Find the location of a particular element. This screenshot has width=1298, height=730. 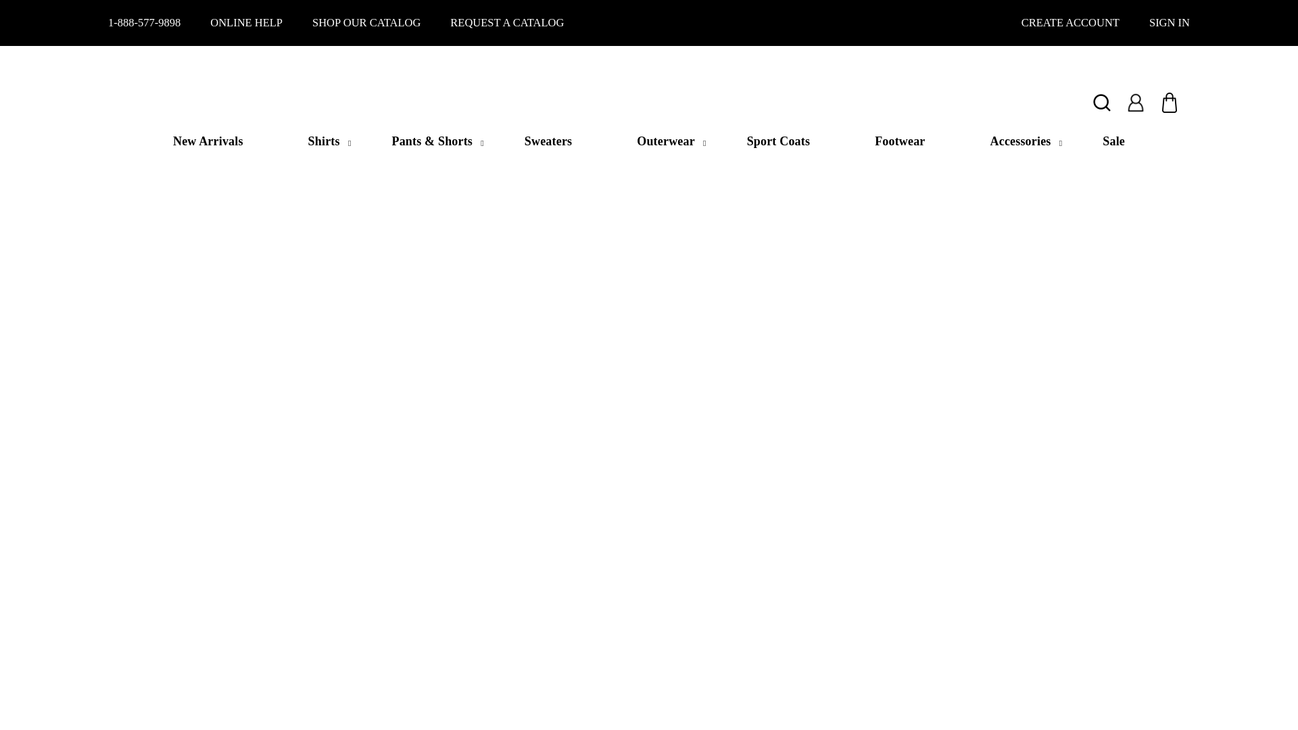

Shirts is located at coordinates (317, 141).